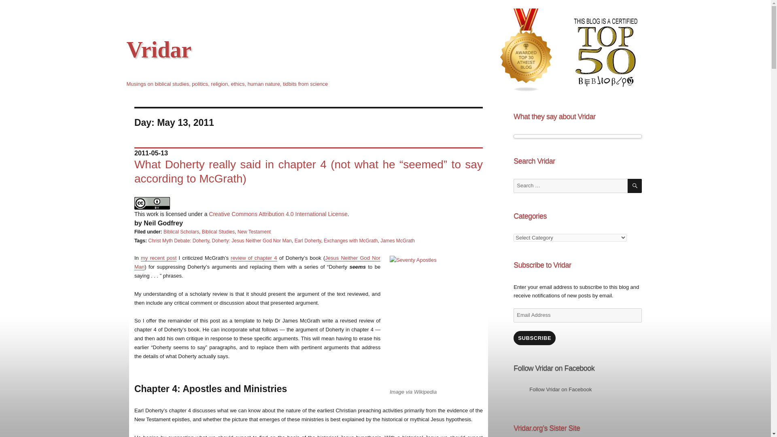 The width and height of the screenshot is (777, 437). I want to click on review of chapter 4, so click(254, 257).